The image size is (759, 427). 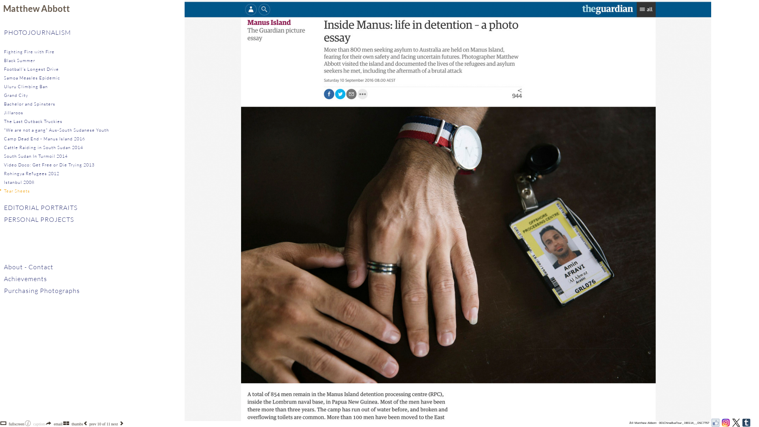 I want to click on caption, so click(x=39, y=424).